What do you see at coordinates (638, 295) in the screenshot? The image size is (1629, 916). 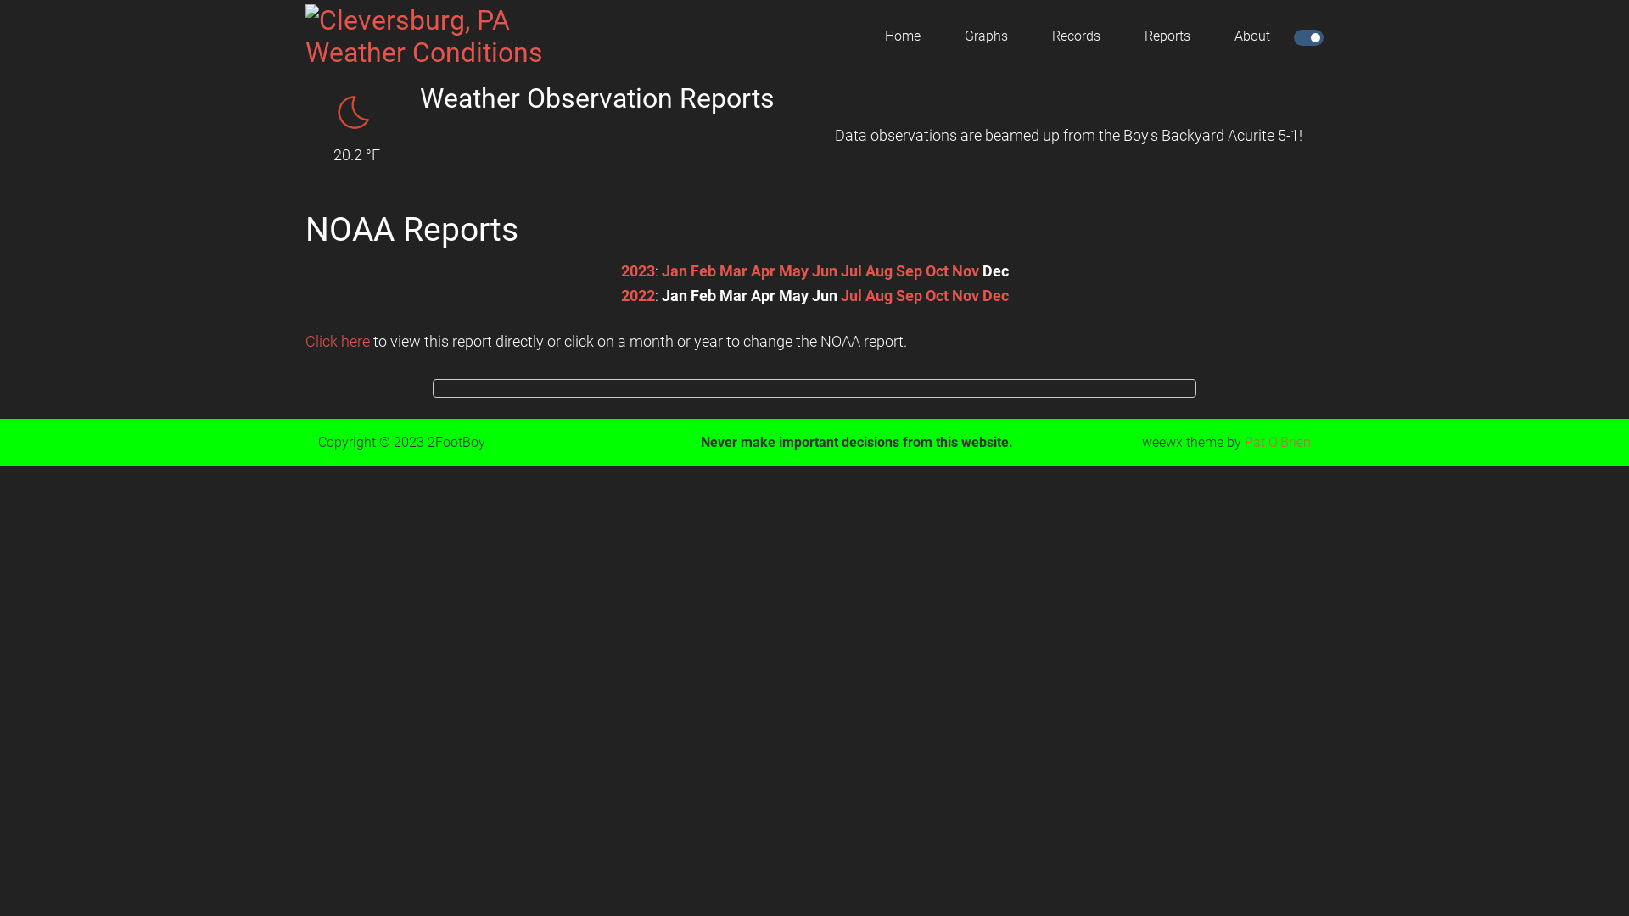 I see `2022` at bounding box center [638, 295].